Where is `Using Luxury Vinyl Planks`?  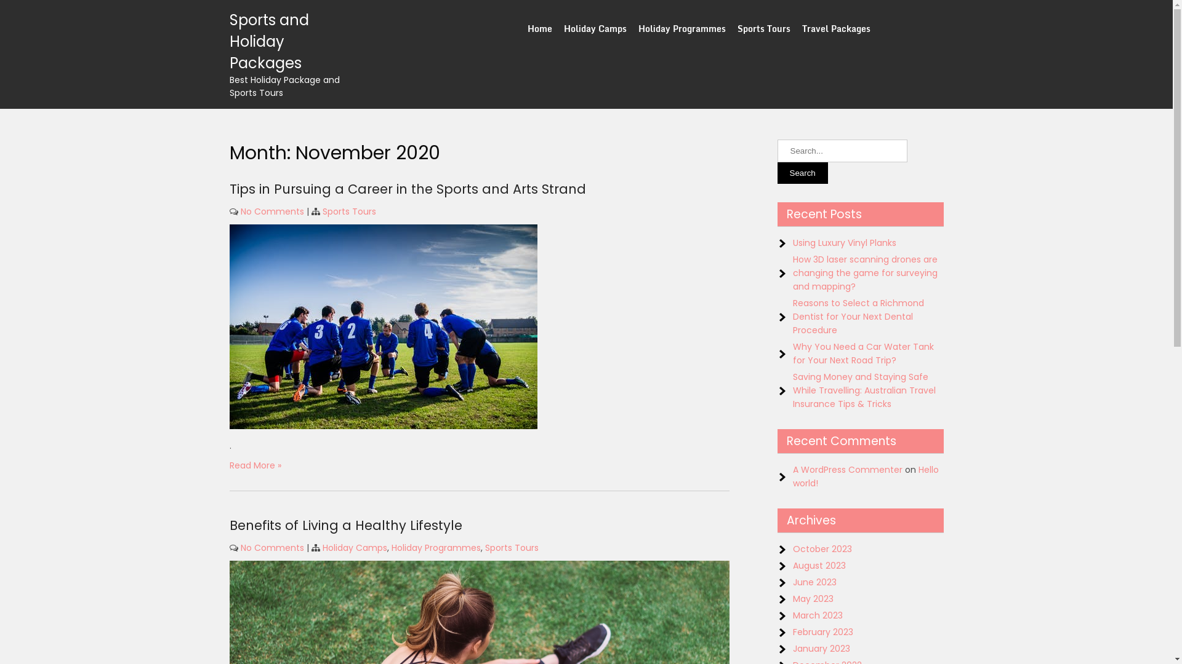
Using Luxury Vinyl Planks is located at coordinates (845, 242).